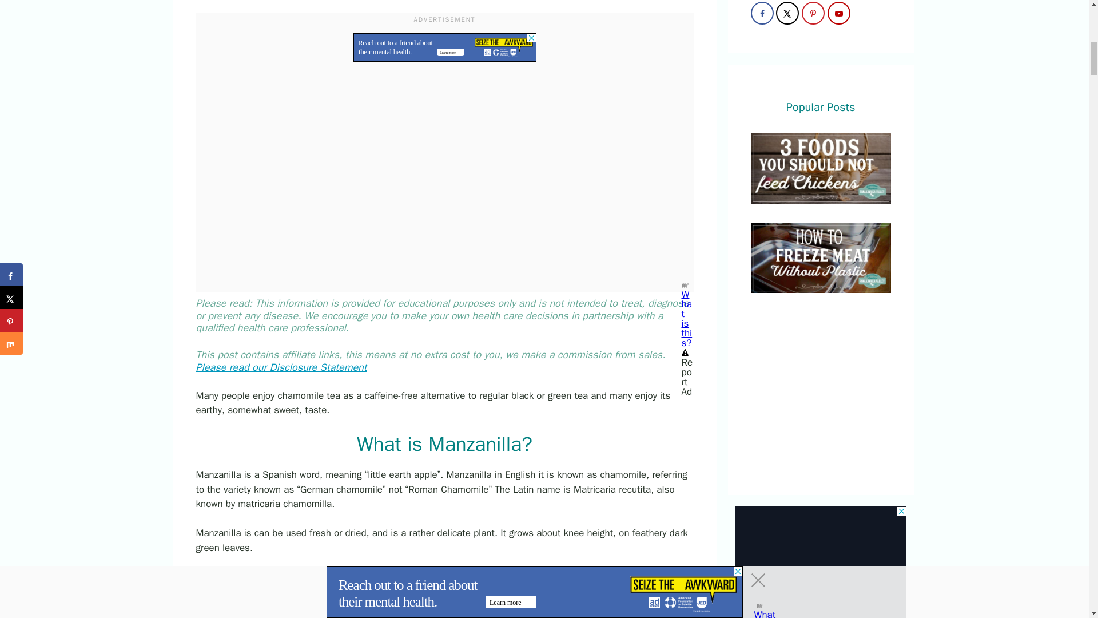  Describe the element at coordinates (838, 13) in the screenshot. I see `Follow on YouTube` at that location.